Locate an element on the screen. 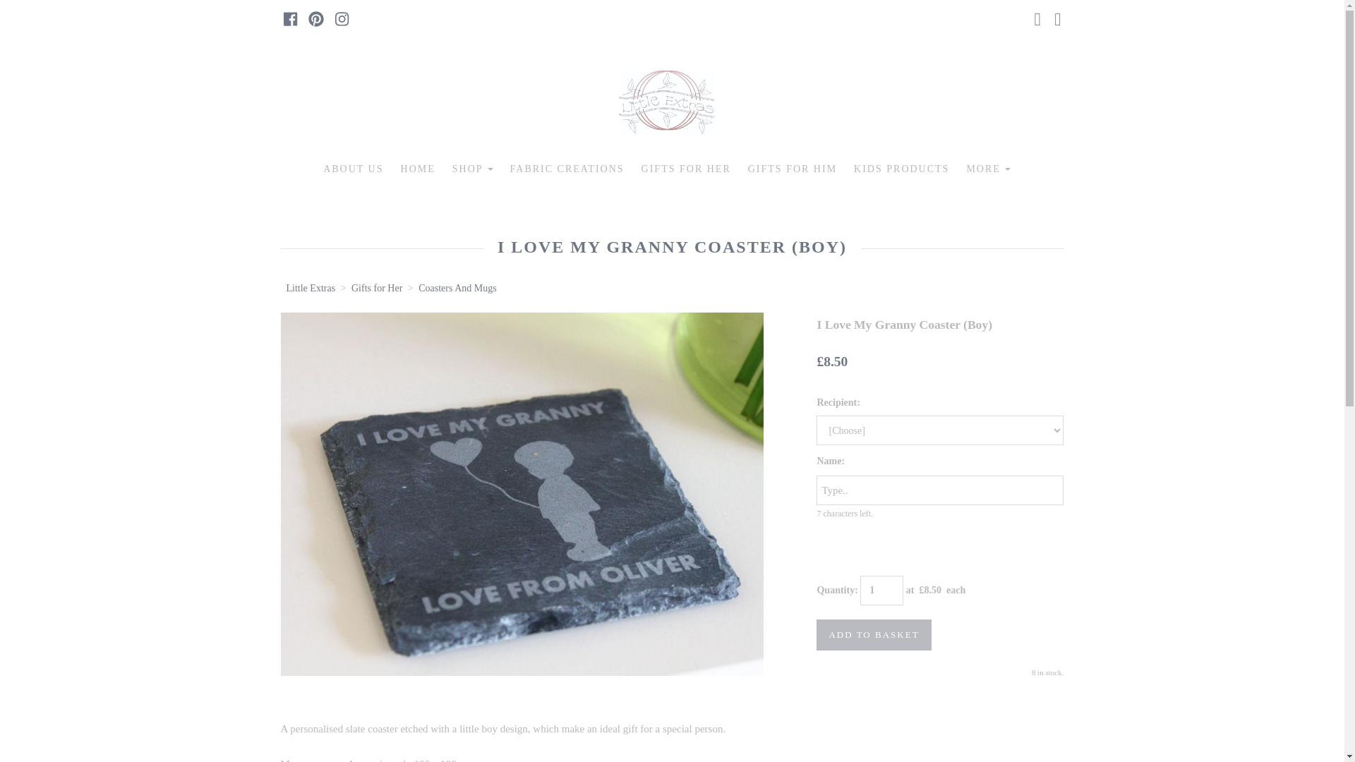 The height and width of the screenshot is (762, 1355). Little Extras is located at coordinates (311, 288).